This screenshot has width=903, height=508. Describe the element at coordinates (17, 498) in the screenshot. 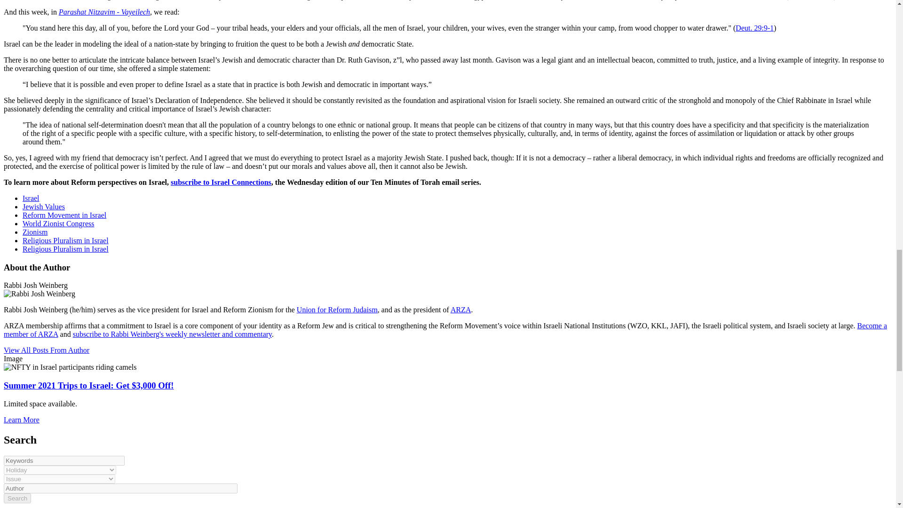

I see `Search` at that location.